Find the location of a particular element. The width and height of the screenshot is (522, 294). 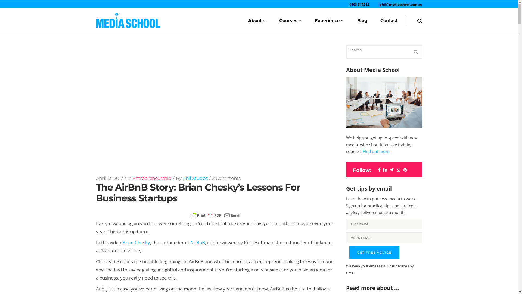

Get free advice is located at coordinates (374, 252).